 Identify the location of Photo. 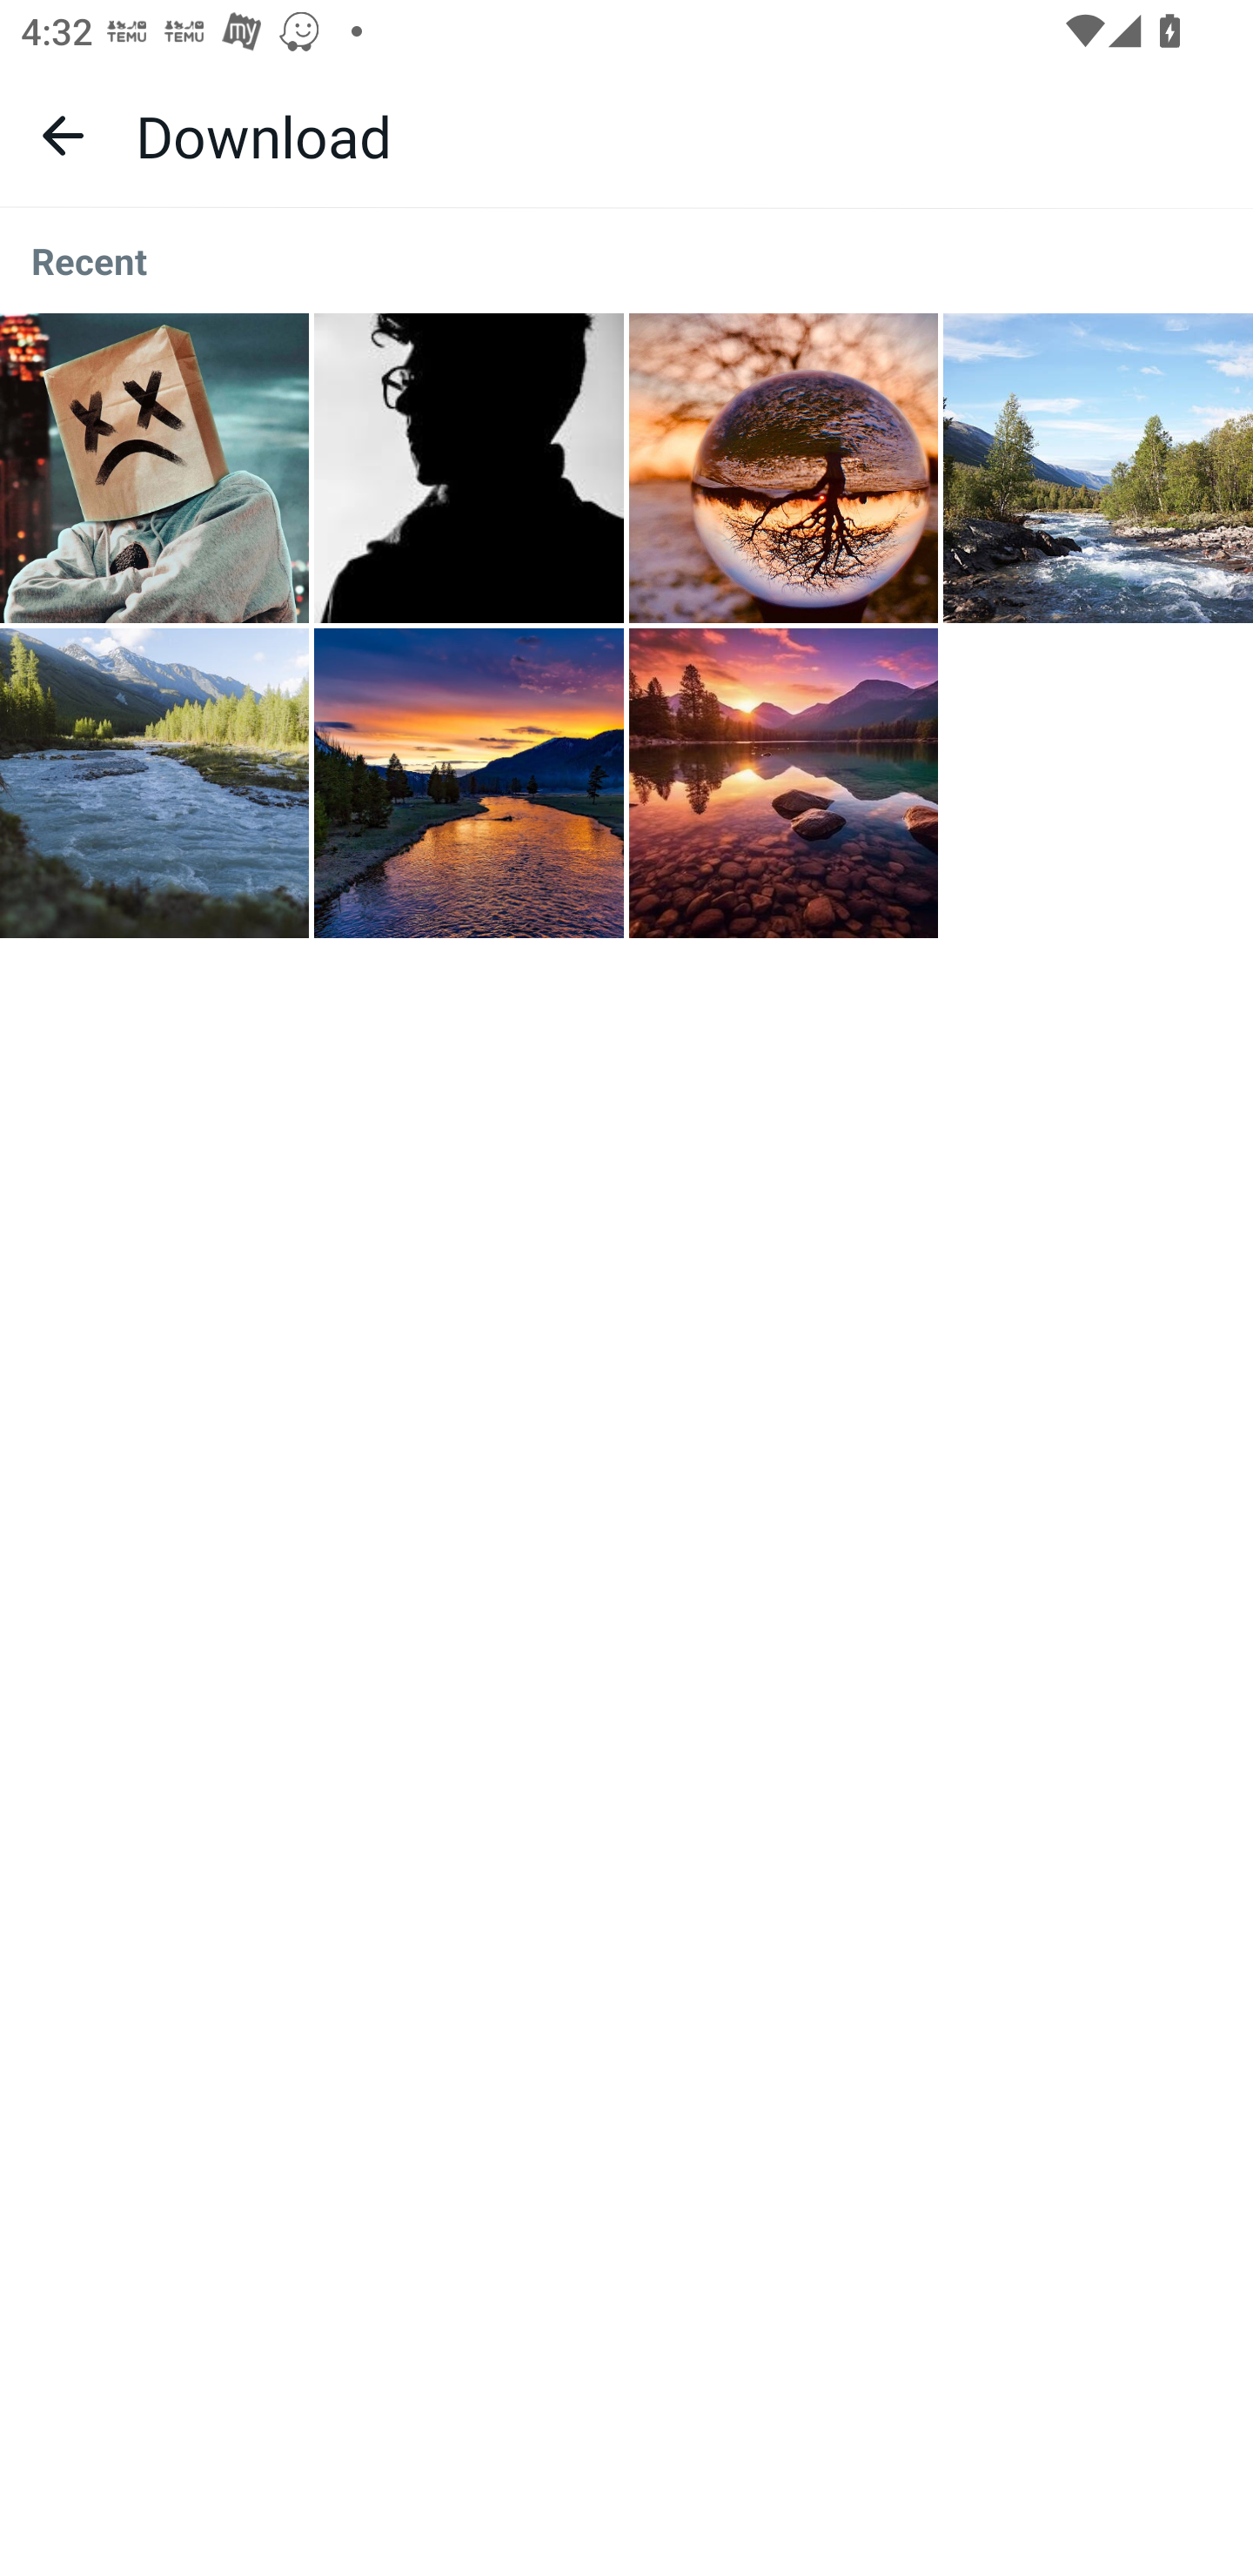
(1098, 468).